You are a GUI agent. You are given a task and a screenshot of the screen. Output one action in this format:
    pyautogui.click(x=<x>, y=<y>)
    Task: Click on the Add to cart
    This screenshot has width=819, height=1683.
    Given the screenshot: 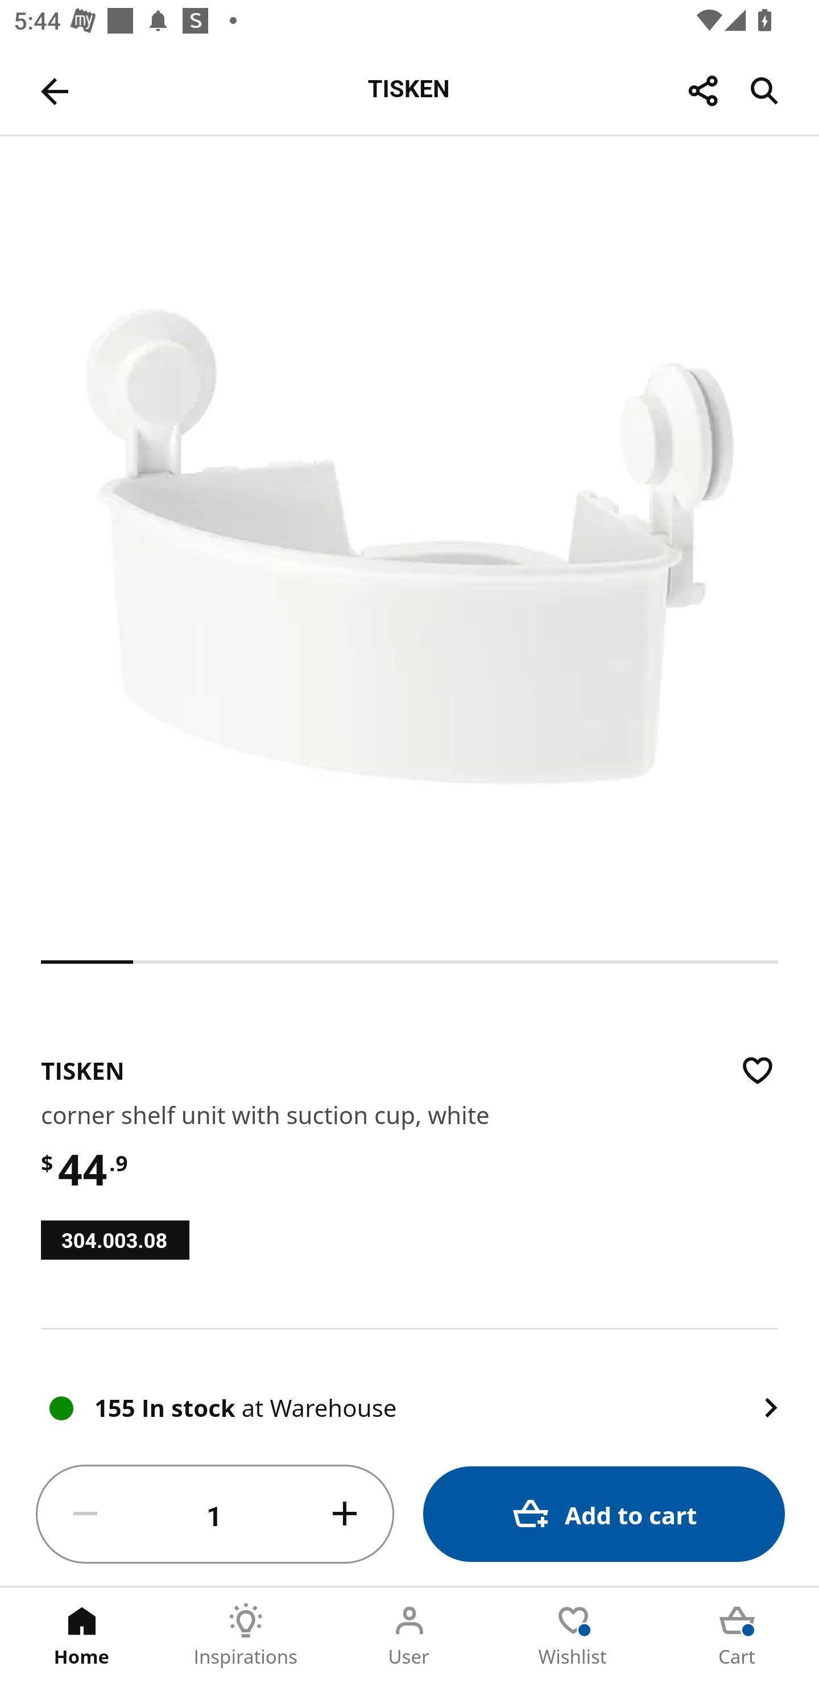 What is the action you would take?
    pyautogui.click(x=604, y=1514)
    